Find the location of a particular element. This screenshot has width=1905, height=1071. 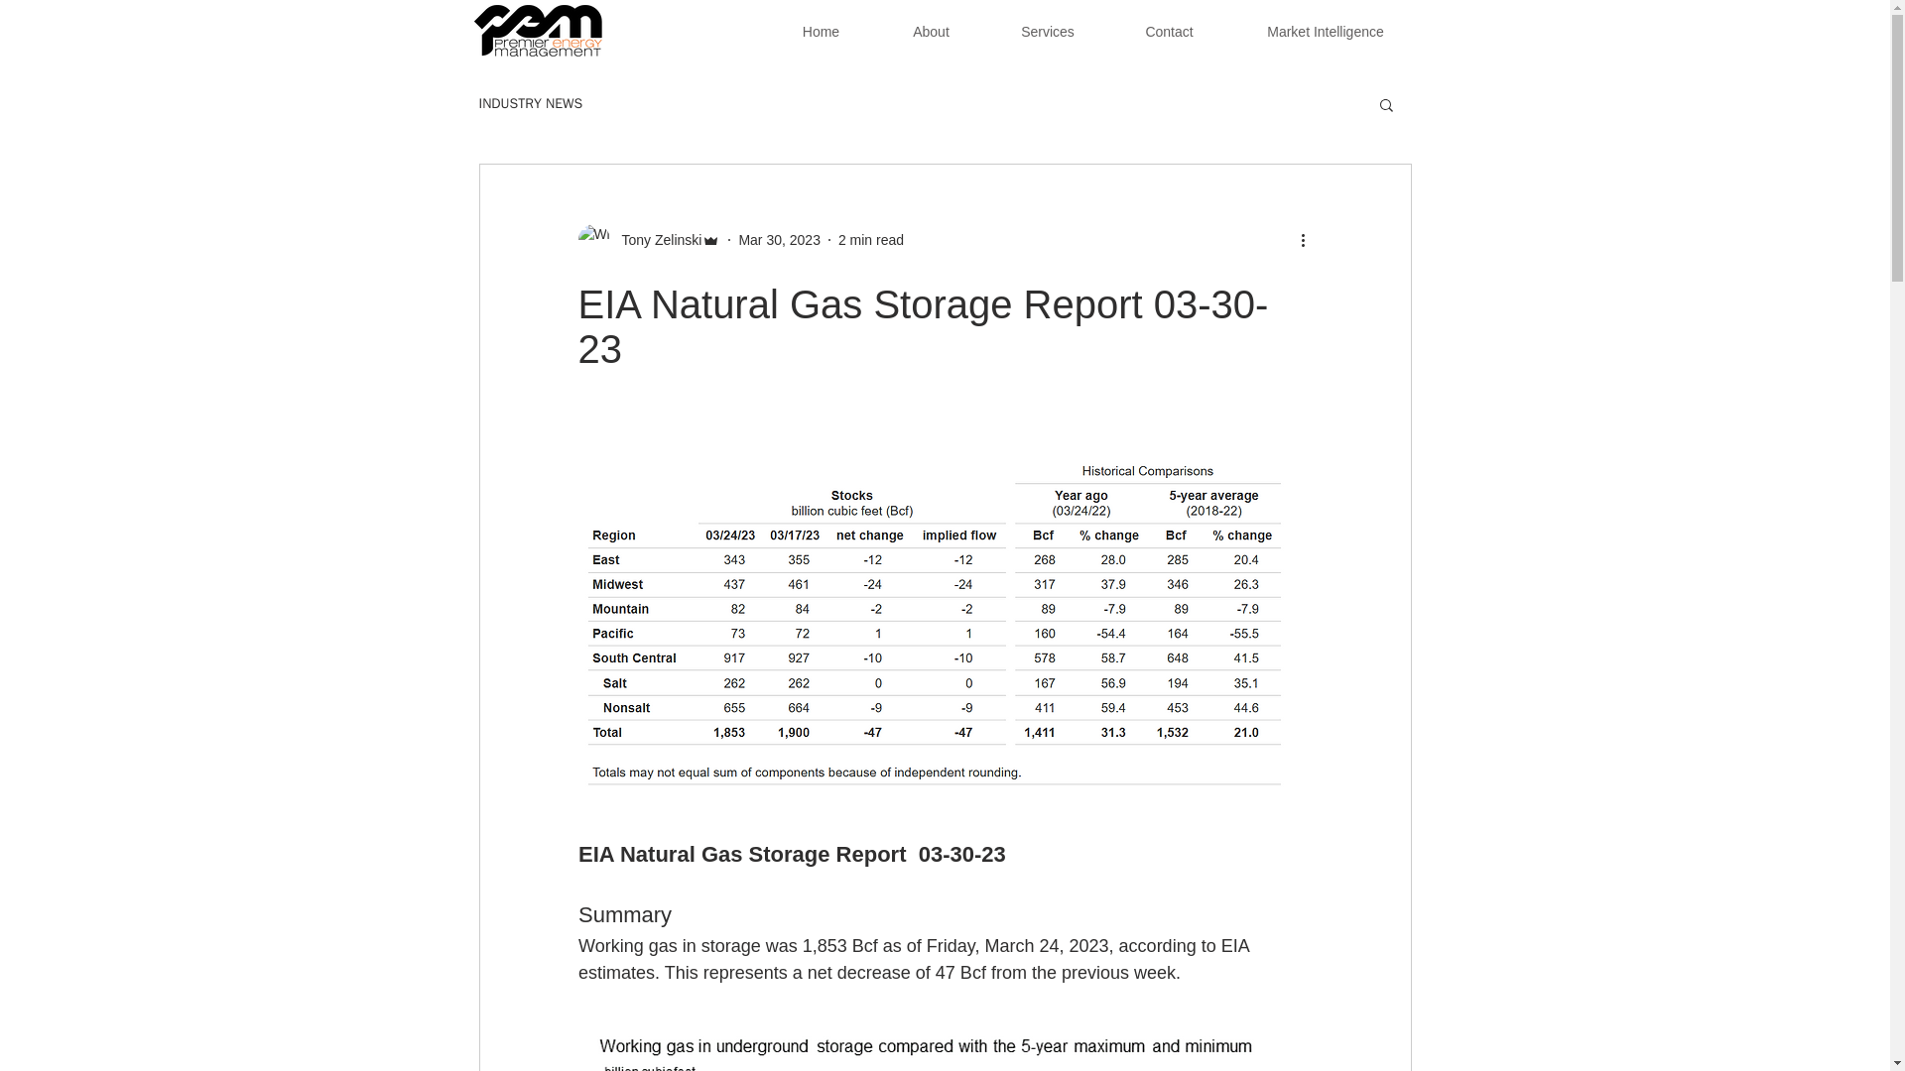

Services is located at coordinates (1048, 32).